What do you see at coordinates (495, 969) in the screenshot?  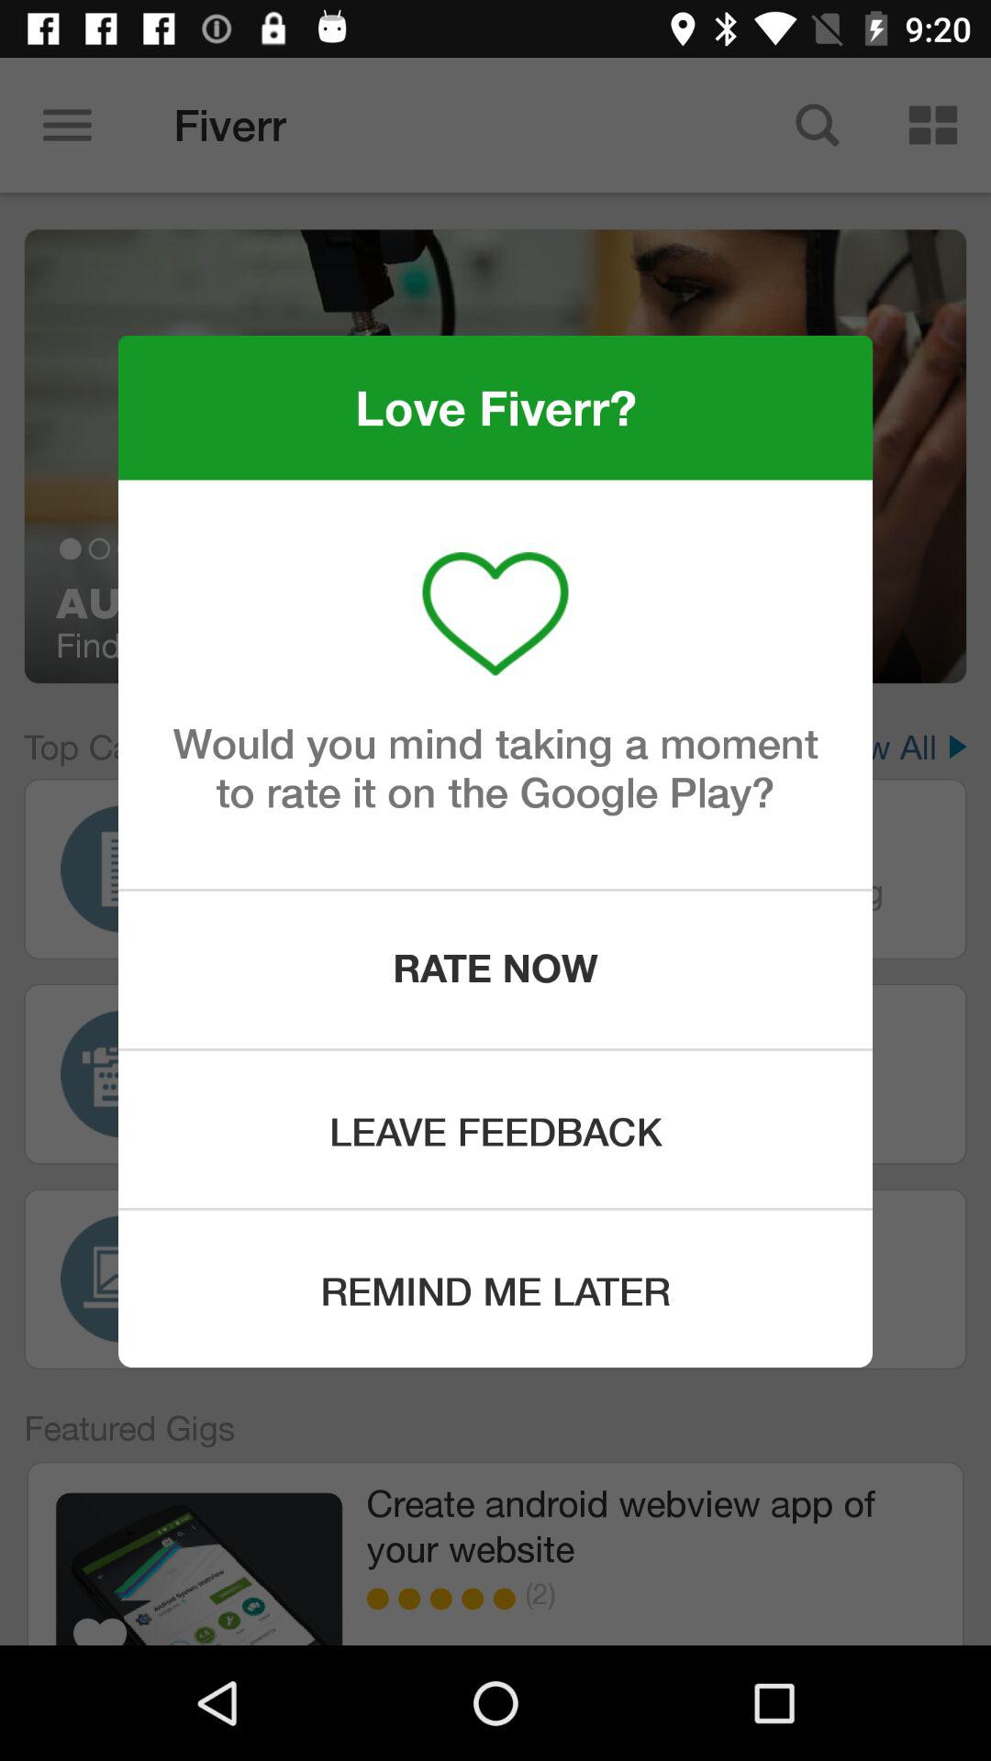 I see `turn off rate now` at bounding box center [495, 969].